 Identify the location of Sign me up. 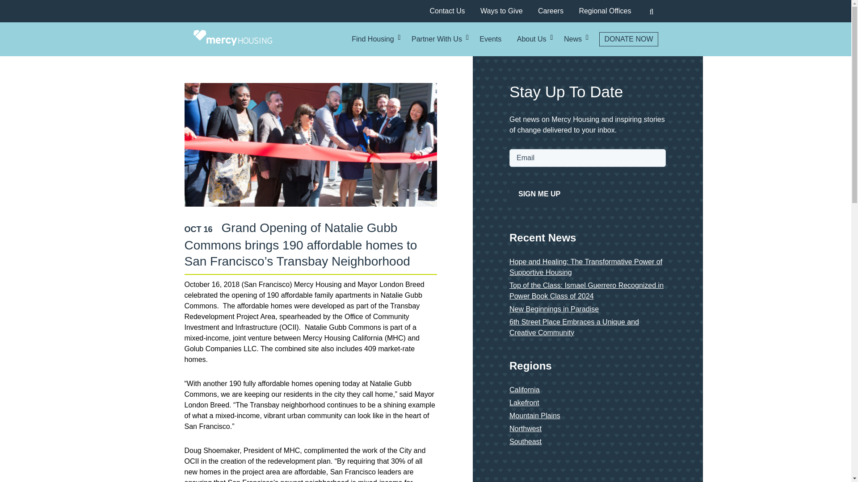
(539, 194).